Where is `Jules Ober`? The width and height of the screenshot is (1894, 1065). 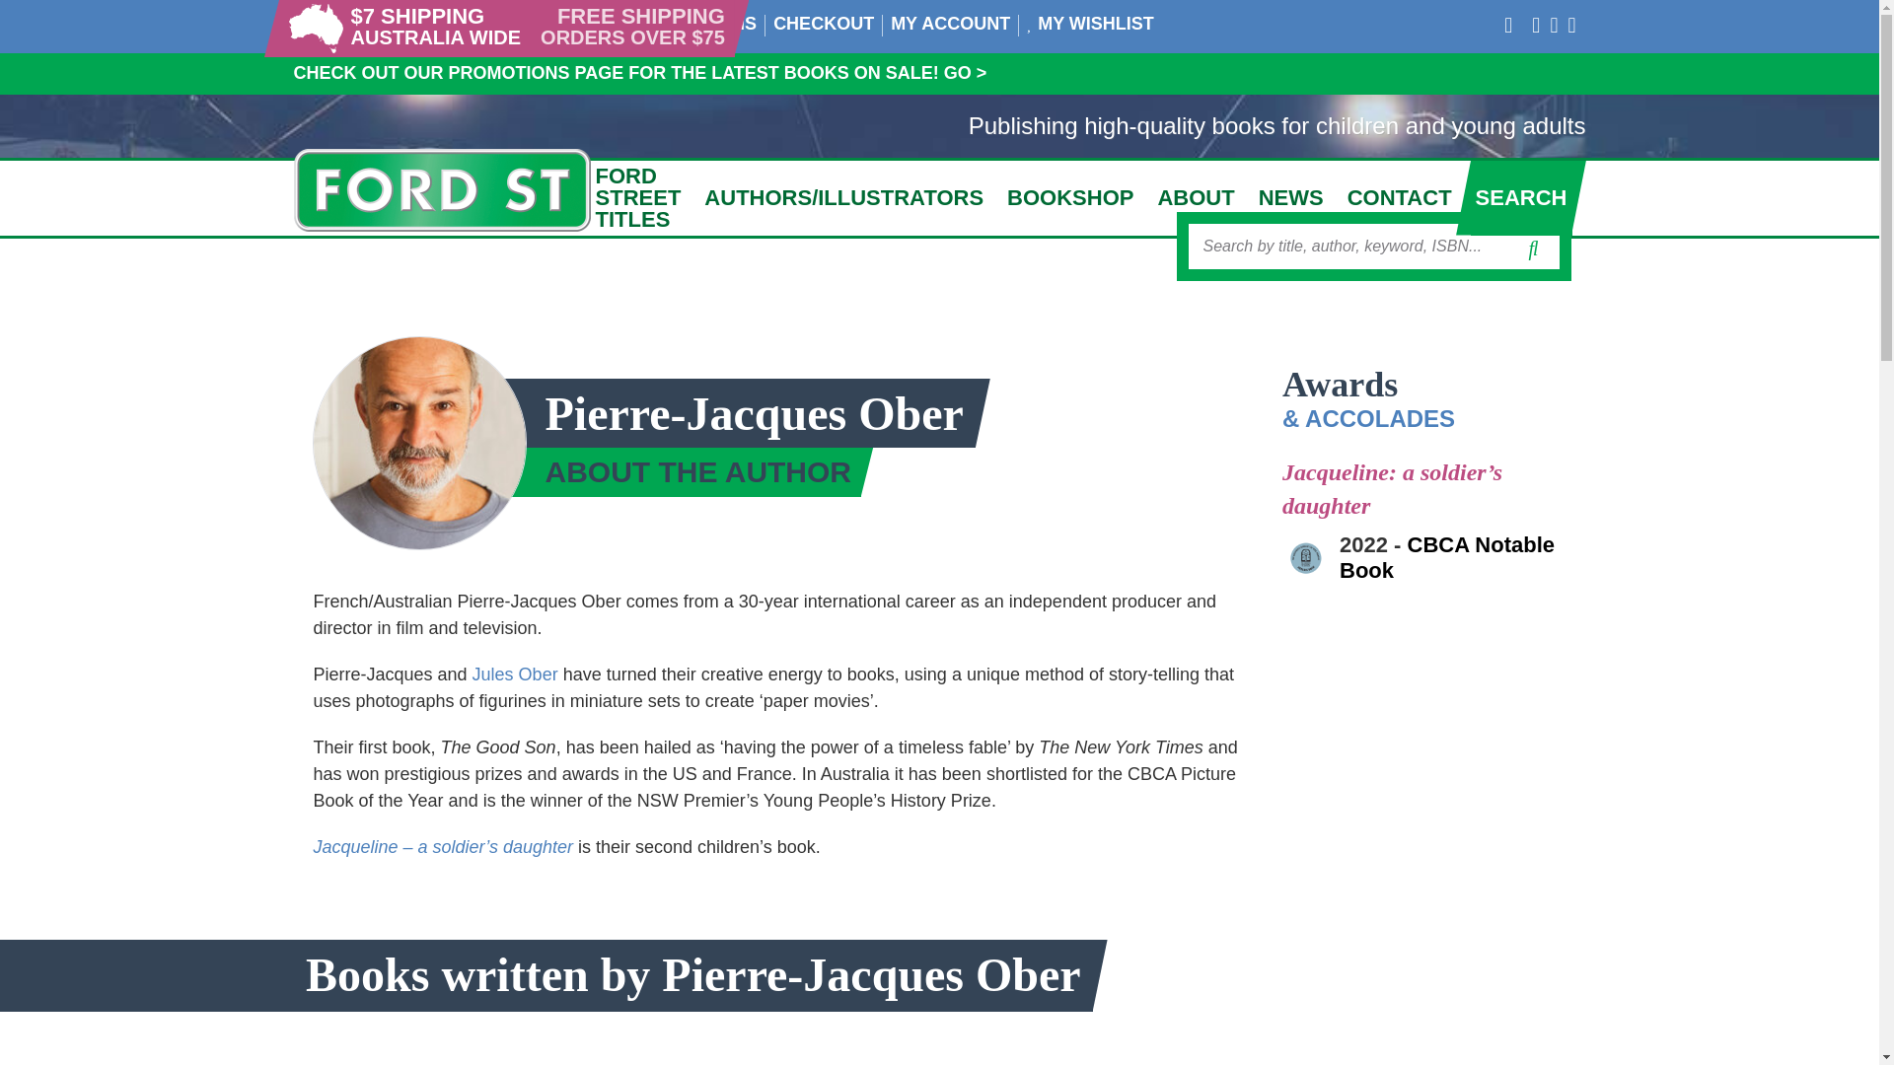 Jules Ober is located at coordinates (515, 674).